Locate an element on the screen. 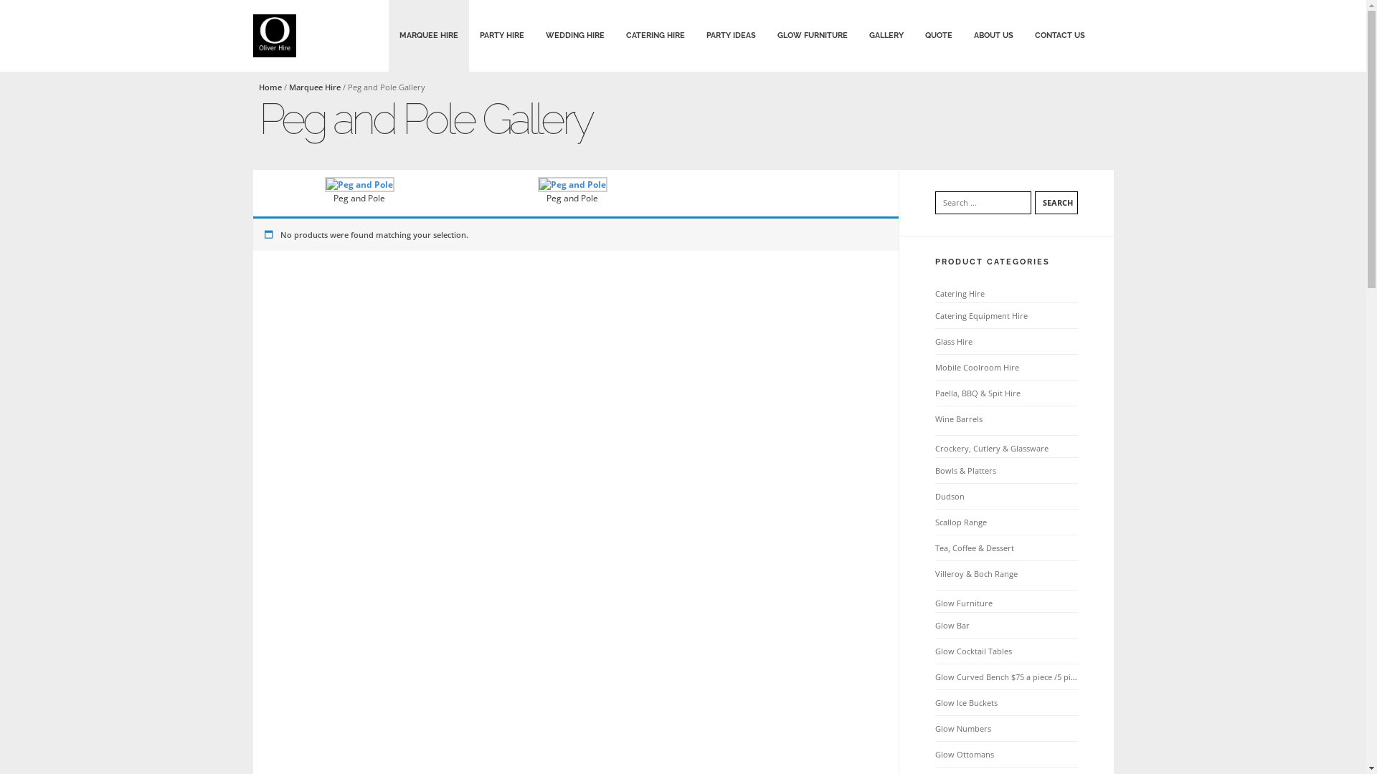 This screenshot has height=774, width=1377. Search is located at coordinates (1056, 203).